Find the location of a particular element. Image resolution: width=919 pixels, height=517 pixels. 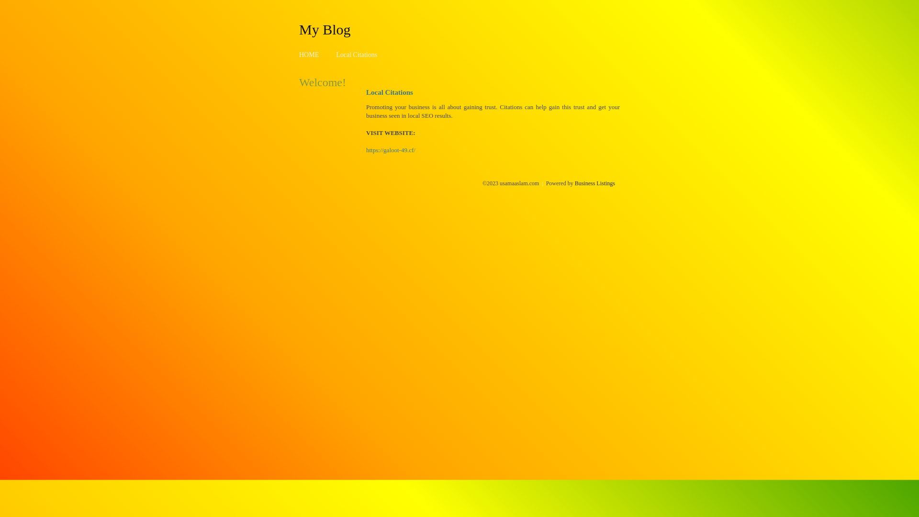

HOME is located at coordinates (309, 55).